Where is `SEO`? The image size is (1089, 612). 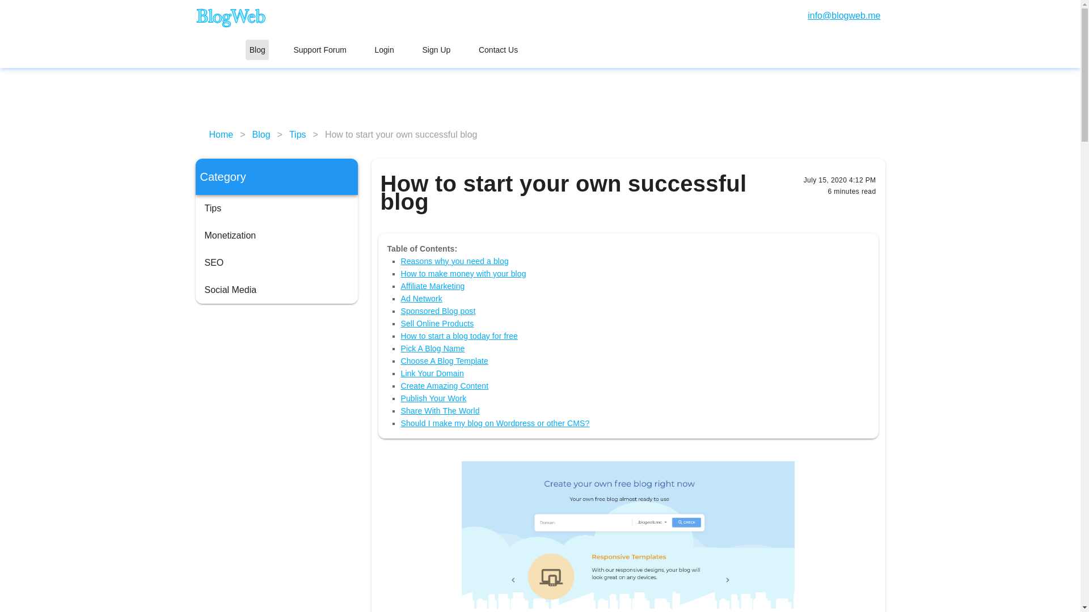
SEO is located at coordinates (276, 263).